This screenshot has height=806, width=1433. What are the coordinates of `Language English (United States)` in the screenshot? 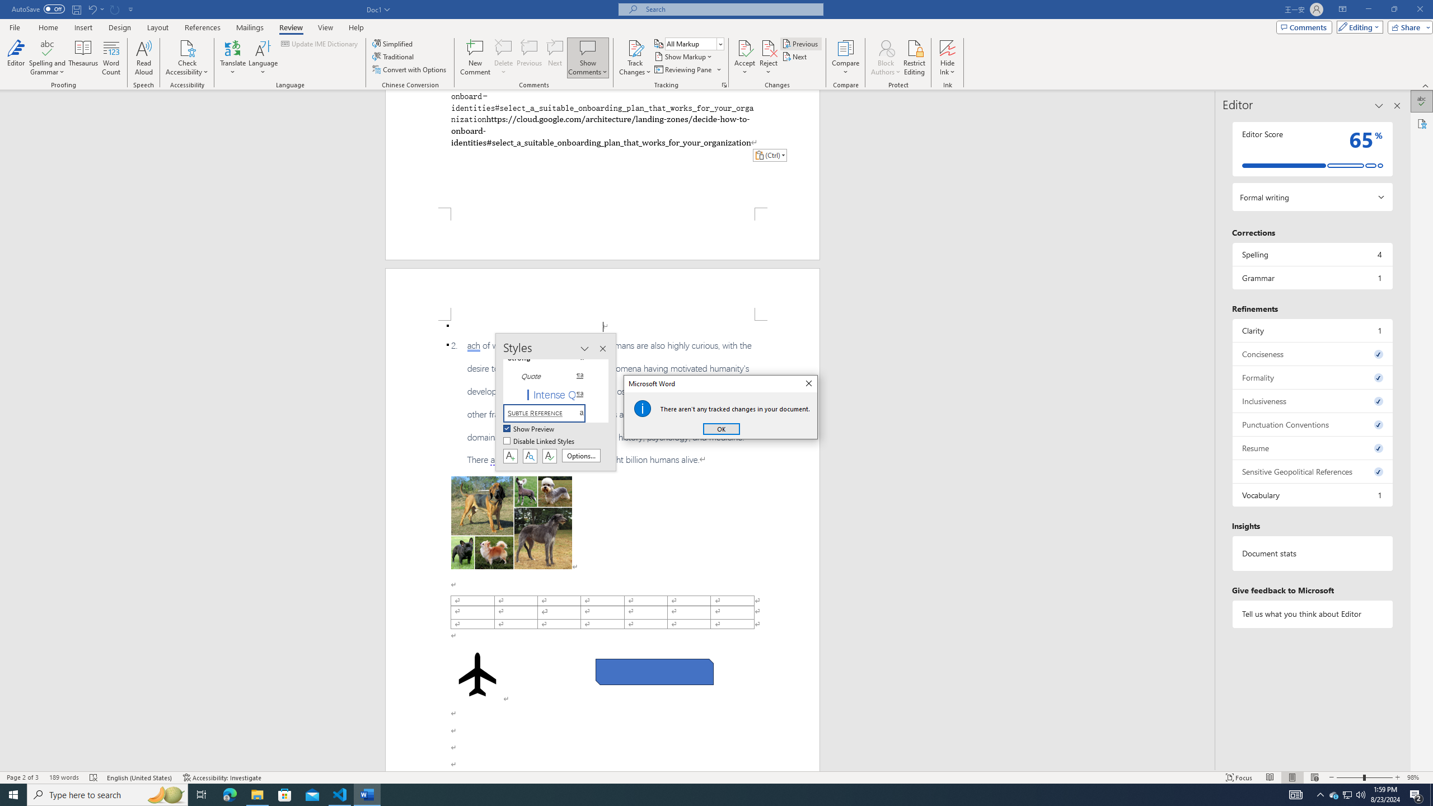 It's located at (139, 777).